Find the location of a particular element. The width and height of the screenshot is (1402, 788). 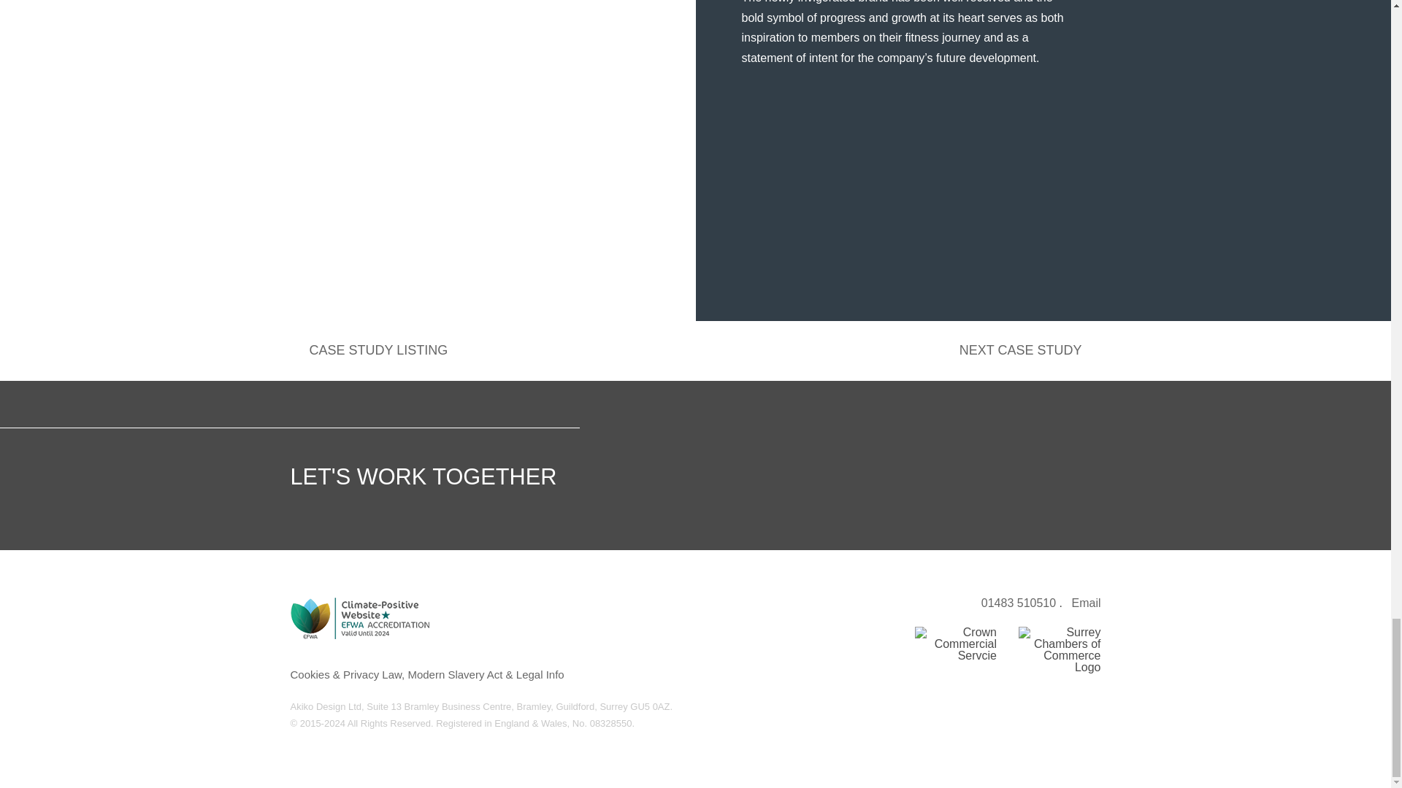

01483 510510 is located at coordinates (1018, 603).